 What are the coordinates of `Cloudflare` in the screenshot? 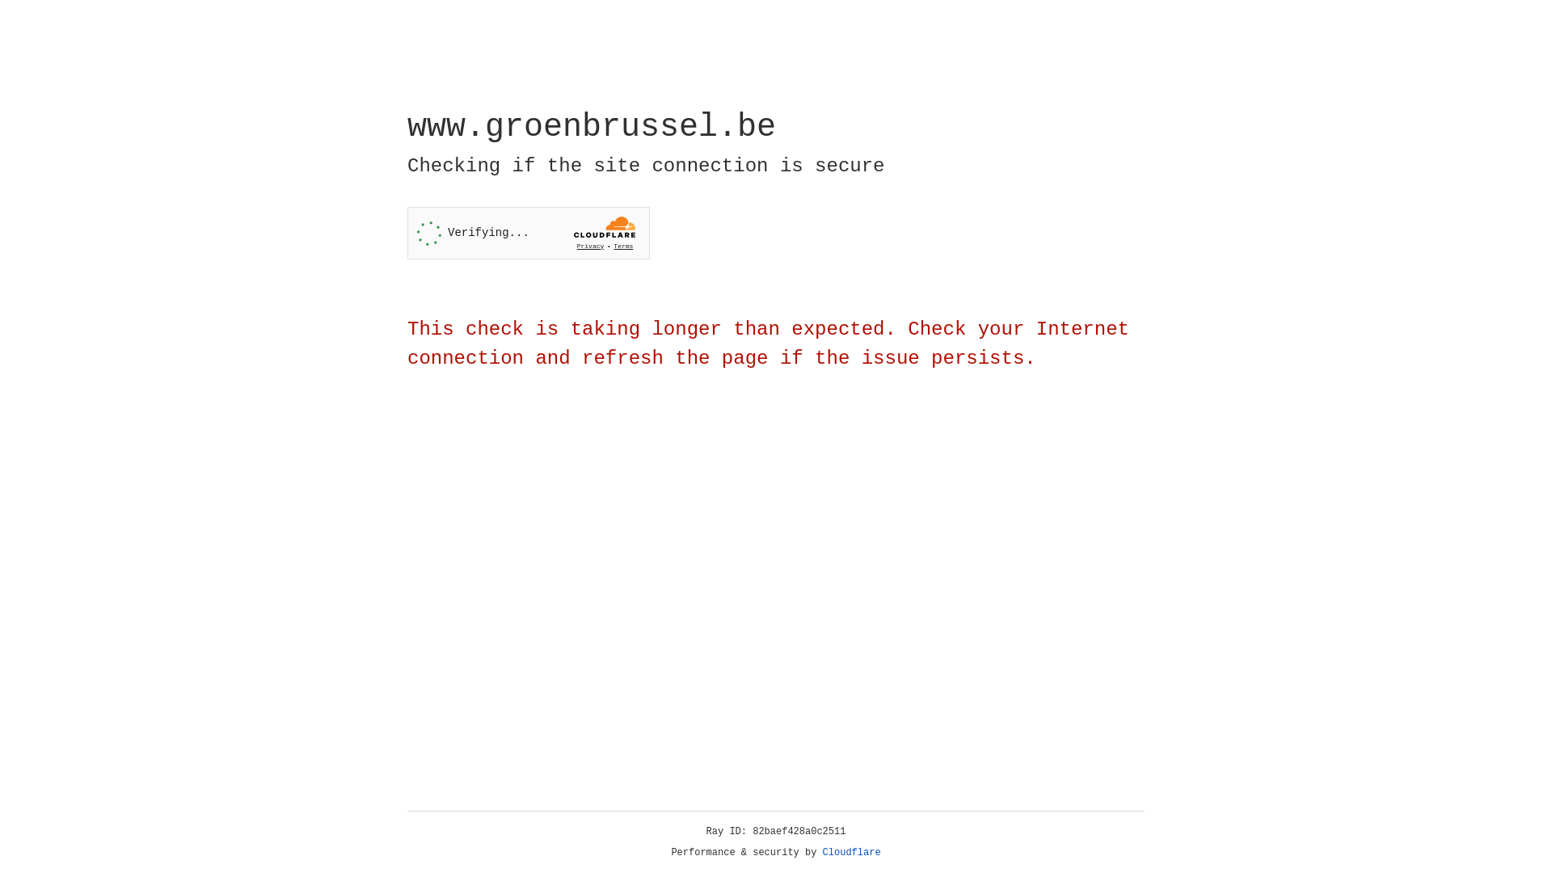 It's located at (852, 853).